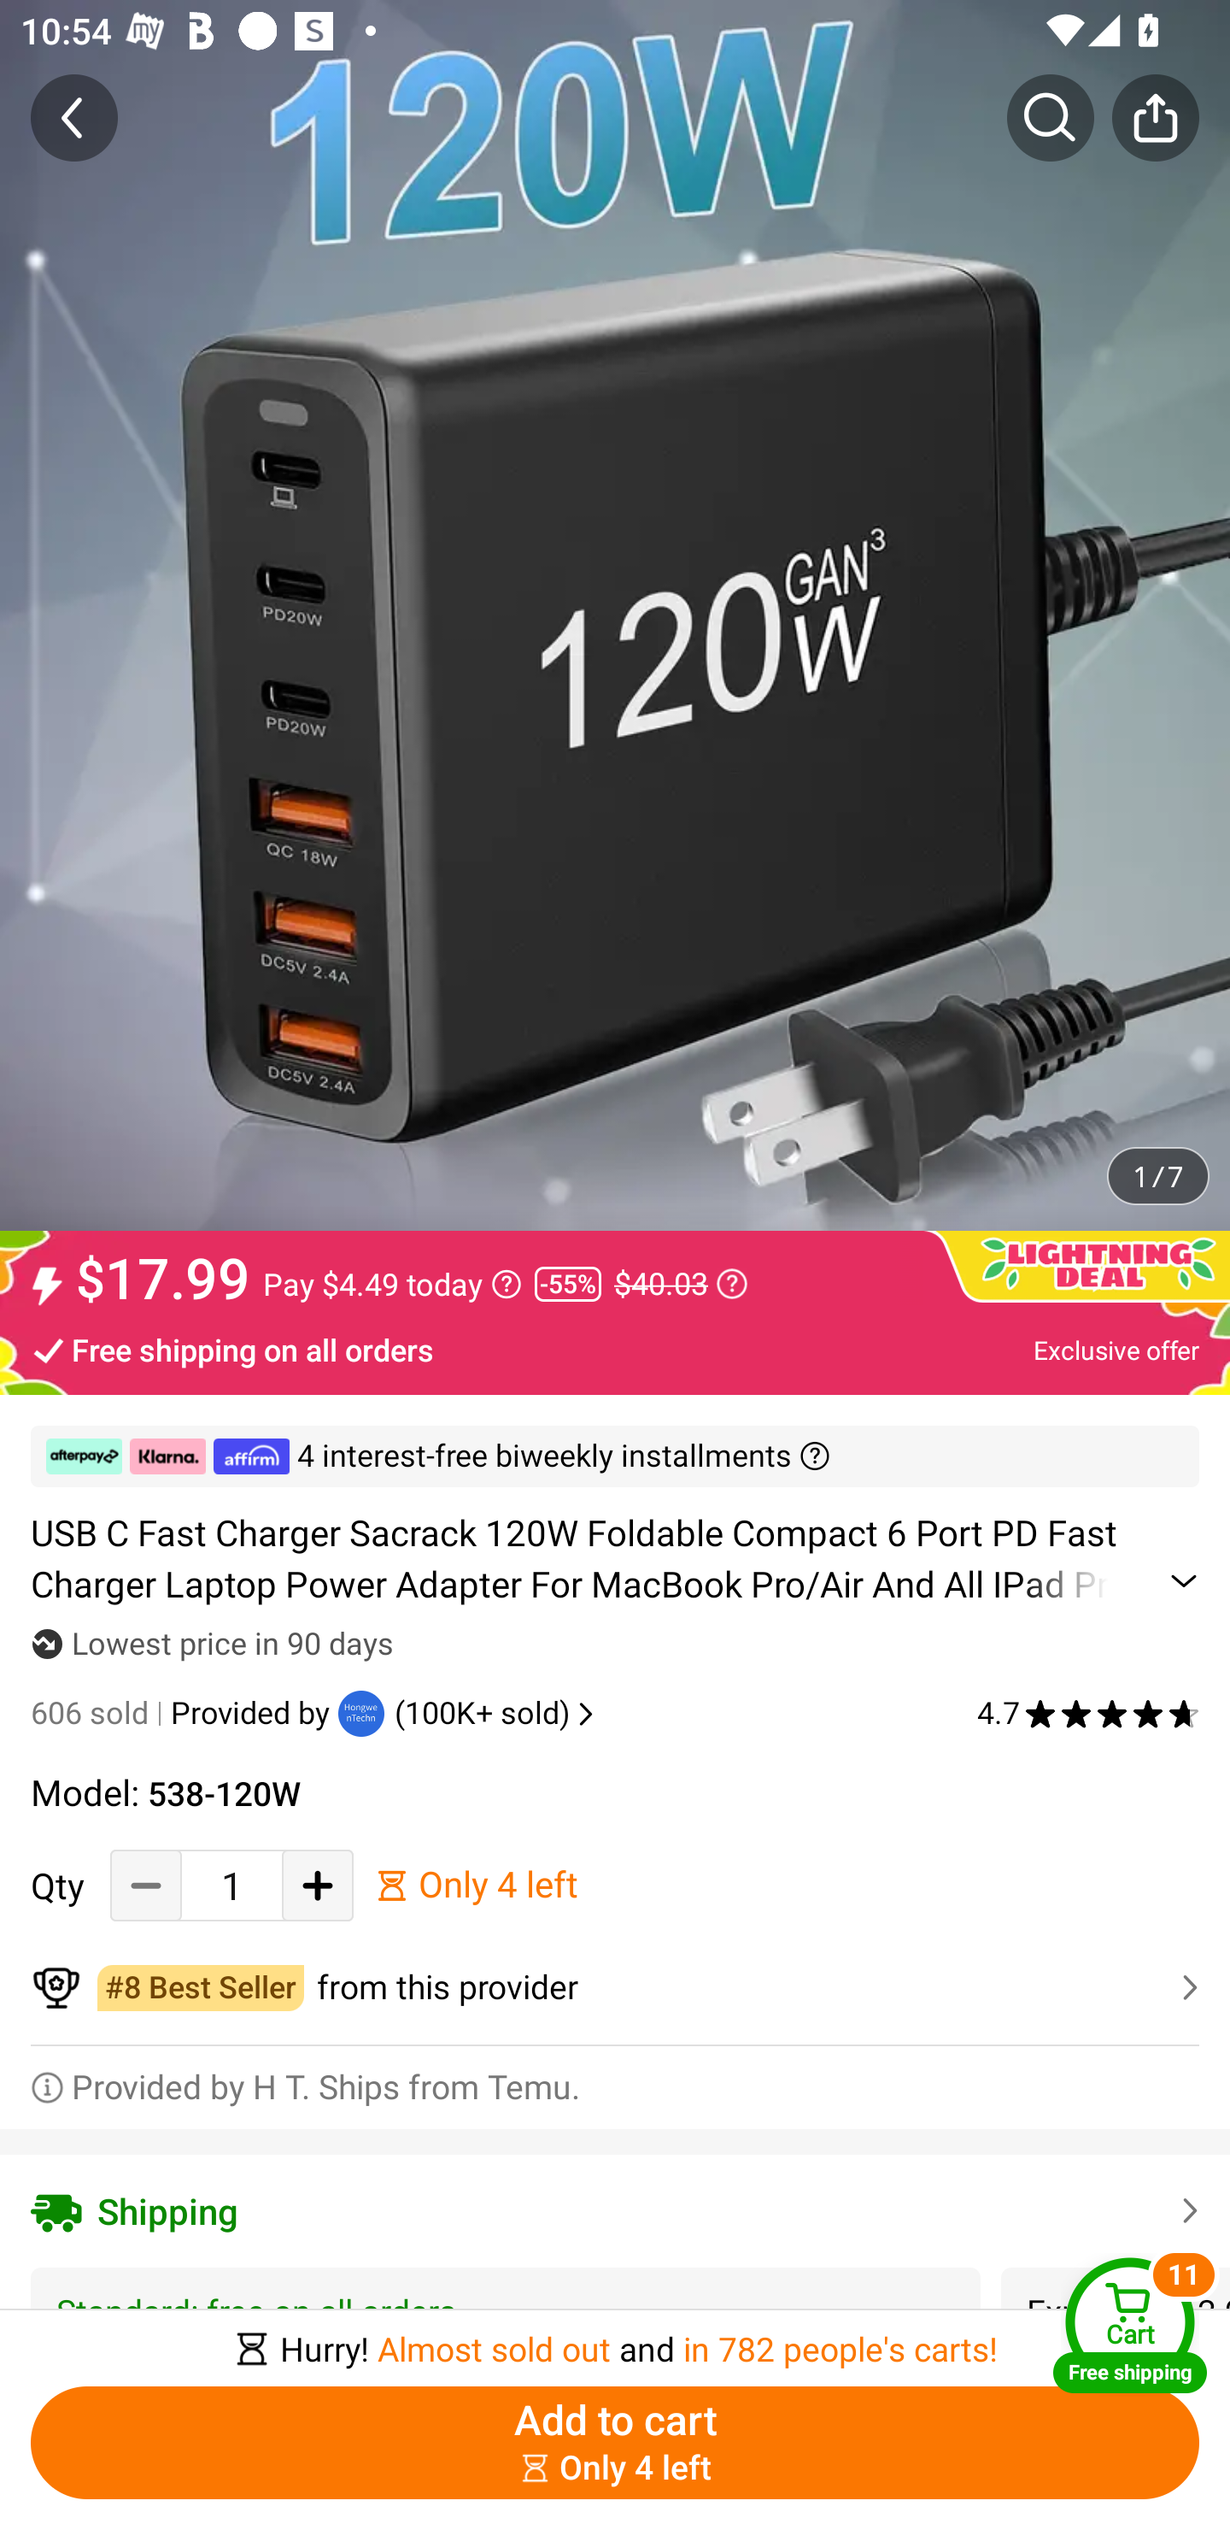 Image resolution: width=1230 pixels, height=2530 pixels. I want to click on 606 sold Provided by , so click(184, 1713).